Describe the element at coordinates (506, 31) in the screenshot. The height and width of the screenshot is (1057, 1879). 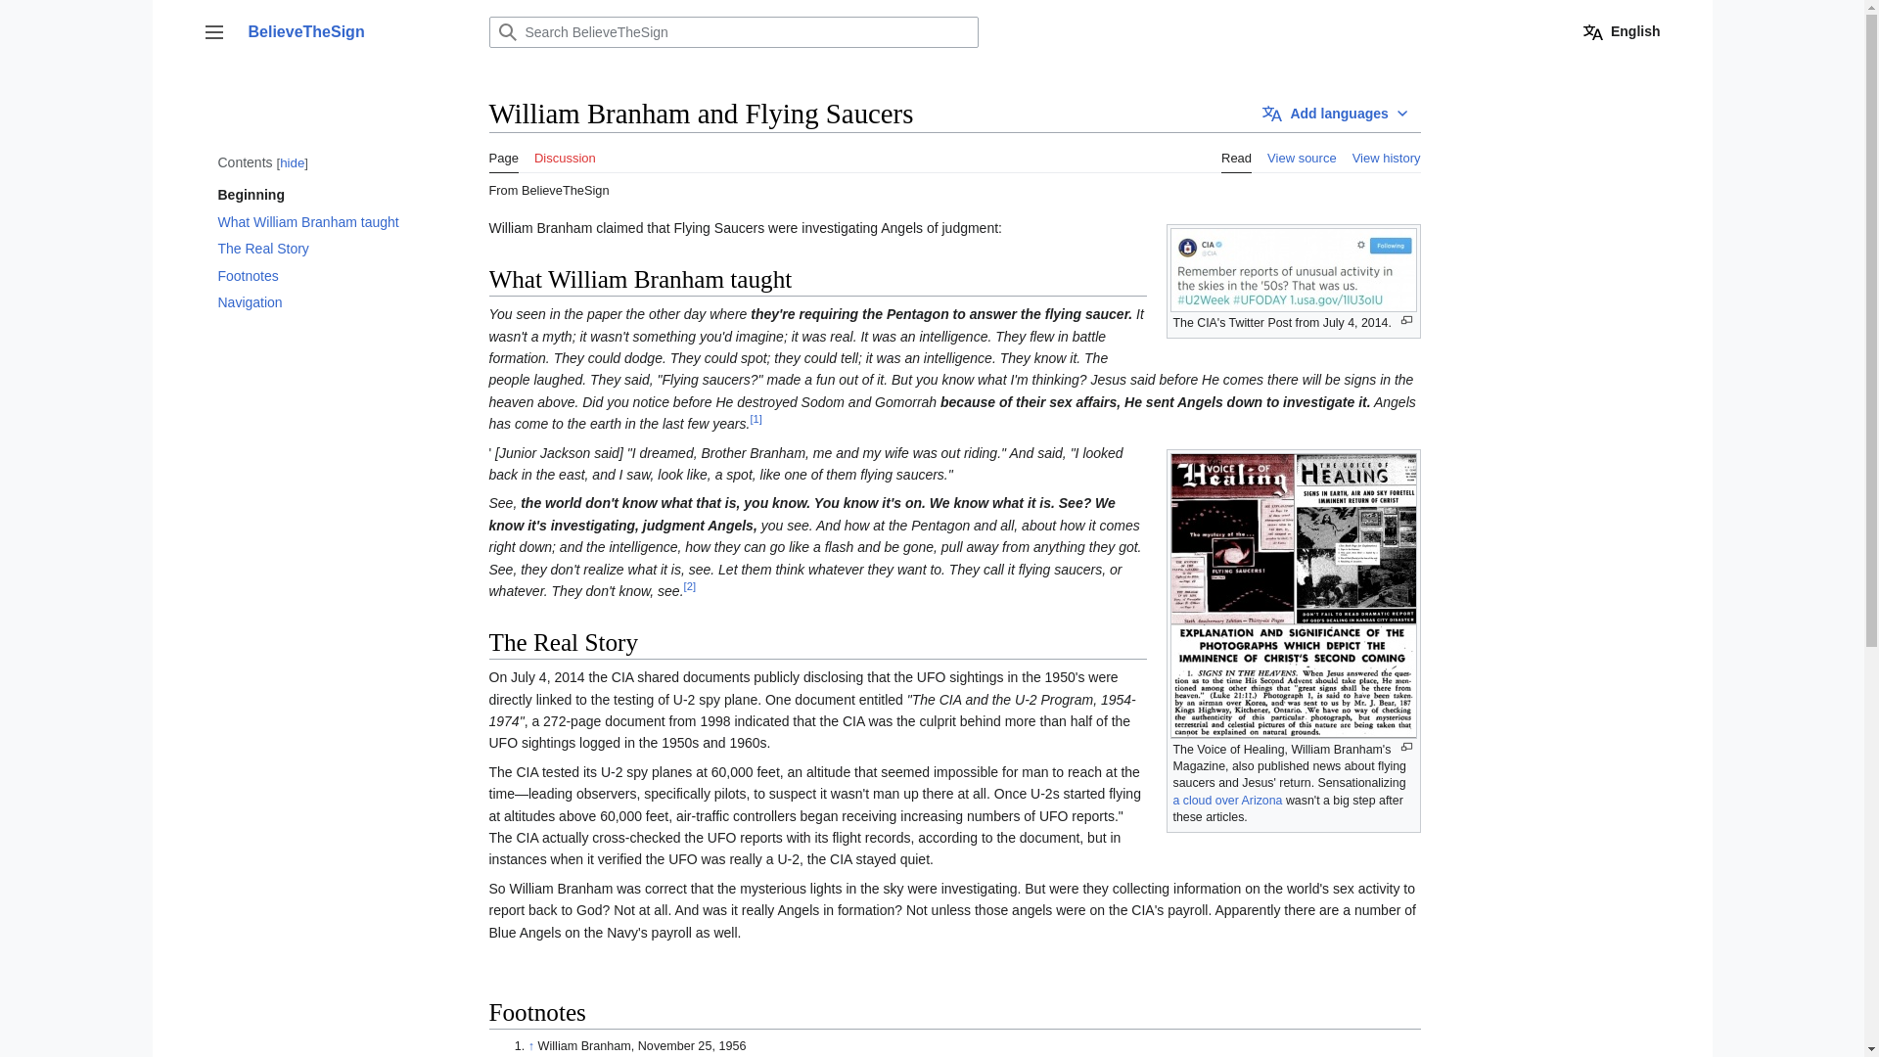
I see `Search the pages for this text` at that location.